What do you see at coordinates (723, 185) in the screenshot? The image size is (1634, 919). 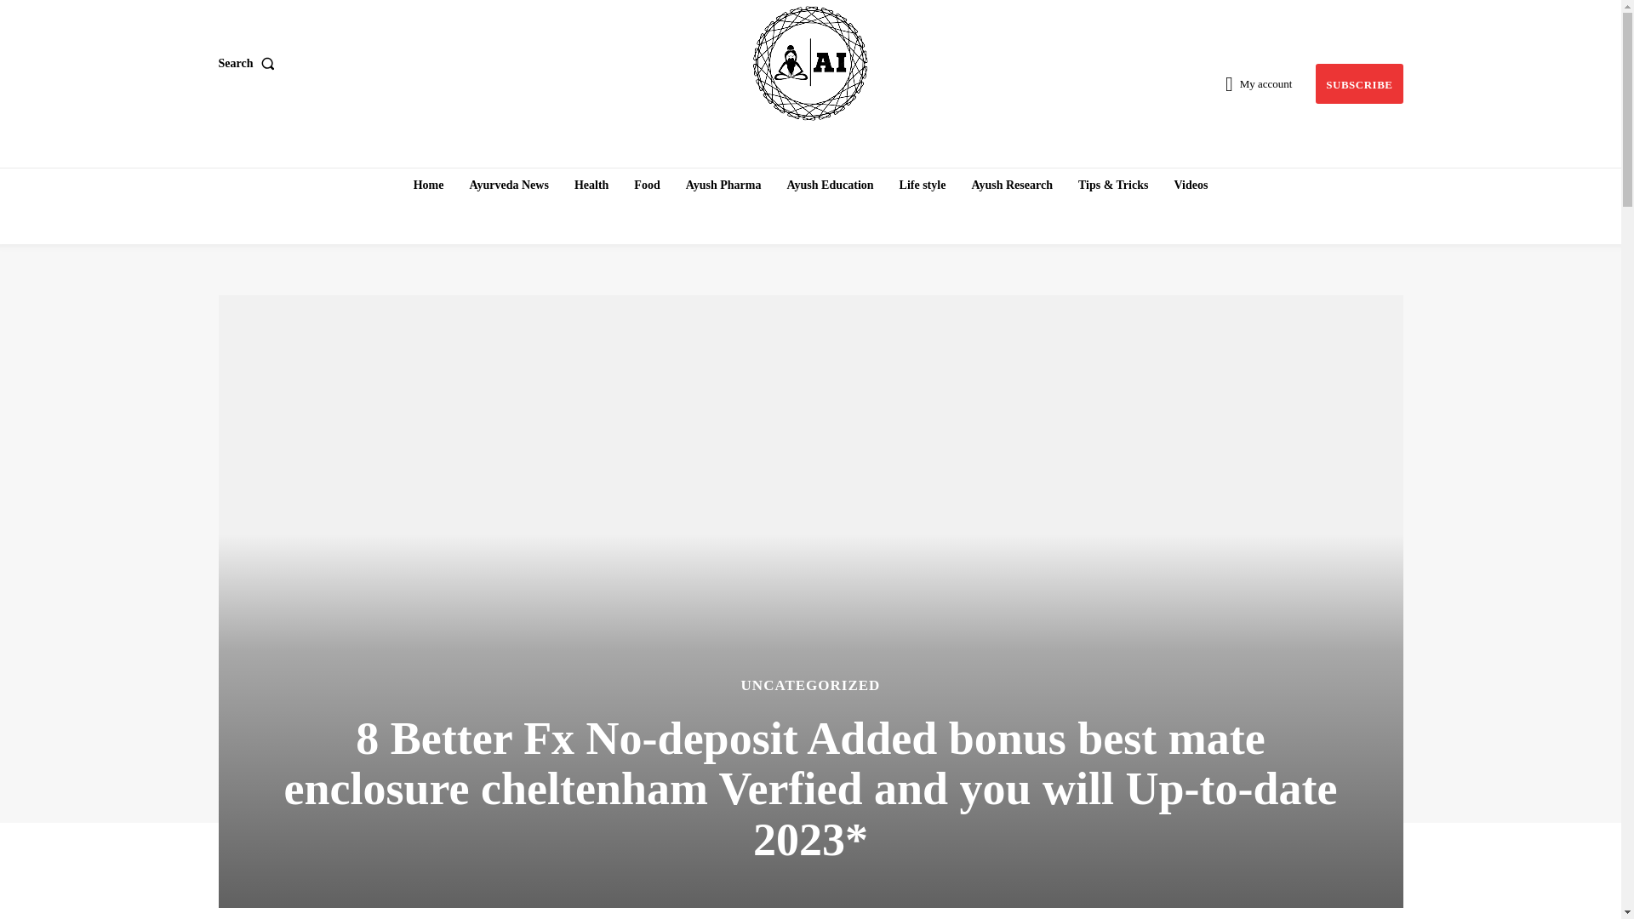 I see `Ayush Pharma` at bounding box center [723, 185].